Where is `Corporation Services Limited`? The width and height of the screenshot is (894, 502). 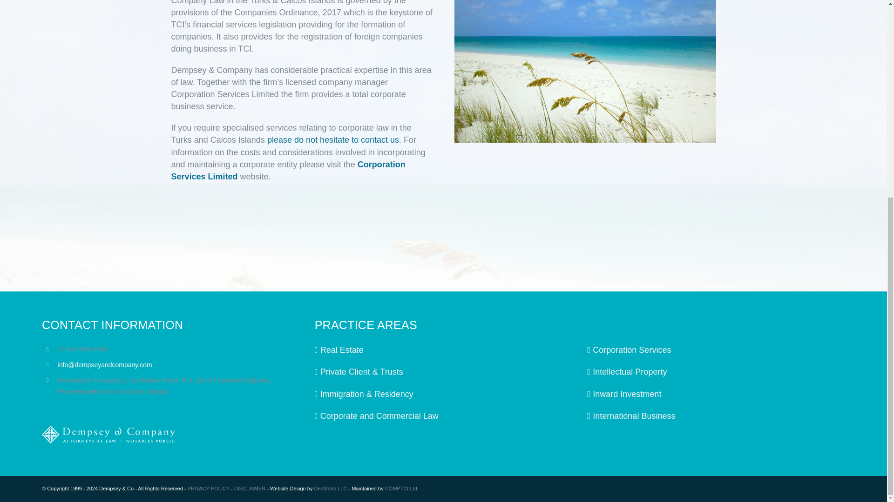 Corporation Services Limited is located at coordinates (288, 170).